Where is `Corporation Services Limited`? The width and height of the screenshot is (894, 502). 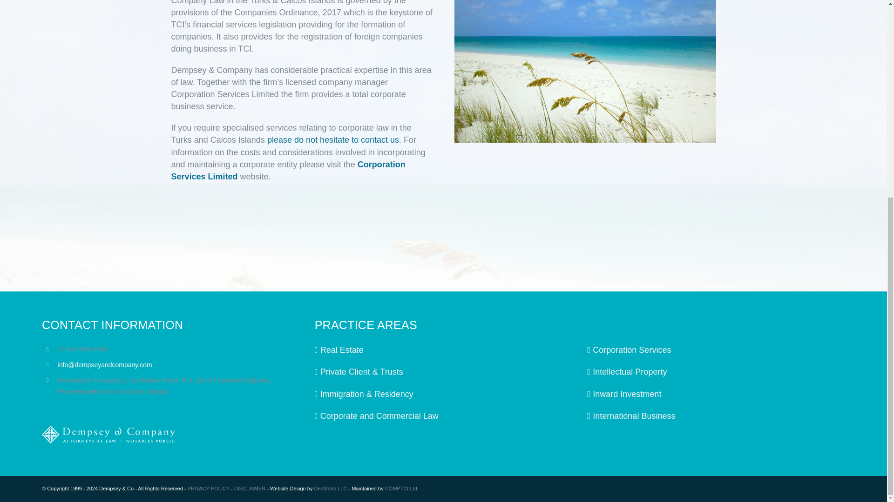 Corporation Services Limited is located at coordinates (288, 170).